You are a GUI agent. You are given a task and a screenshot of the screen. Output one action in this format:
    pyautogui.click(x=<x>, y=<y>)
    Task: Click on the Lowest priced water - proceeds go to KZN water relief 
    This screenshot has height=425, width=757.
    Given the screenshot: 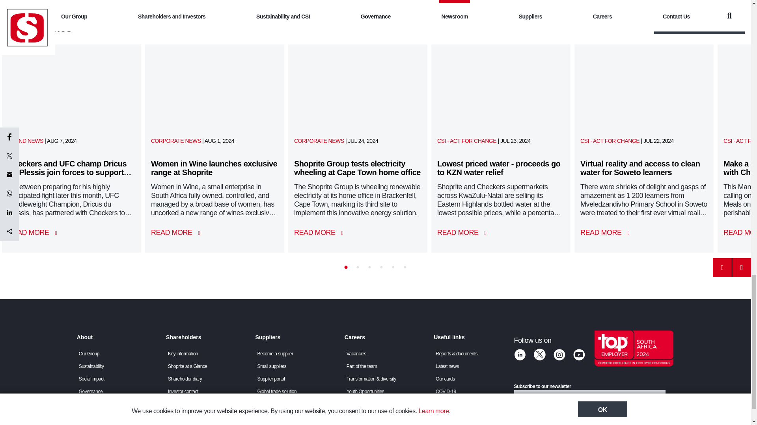 What is the action you would take?
    pyautogui.click(x=501, y=87)
    